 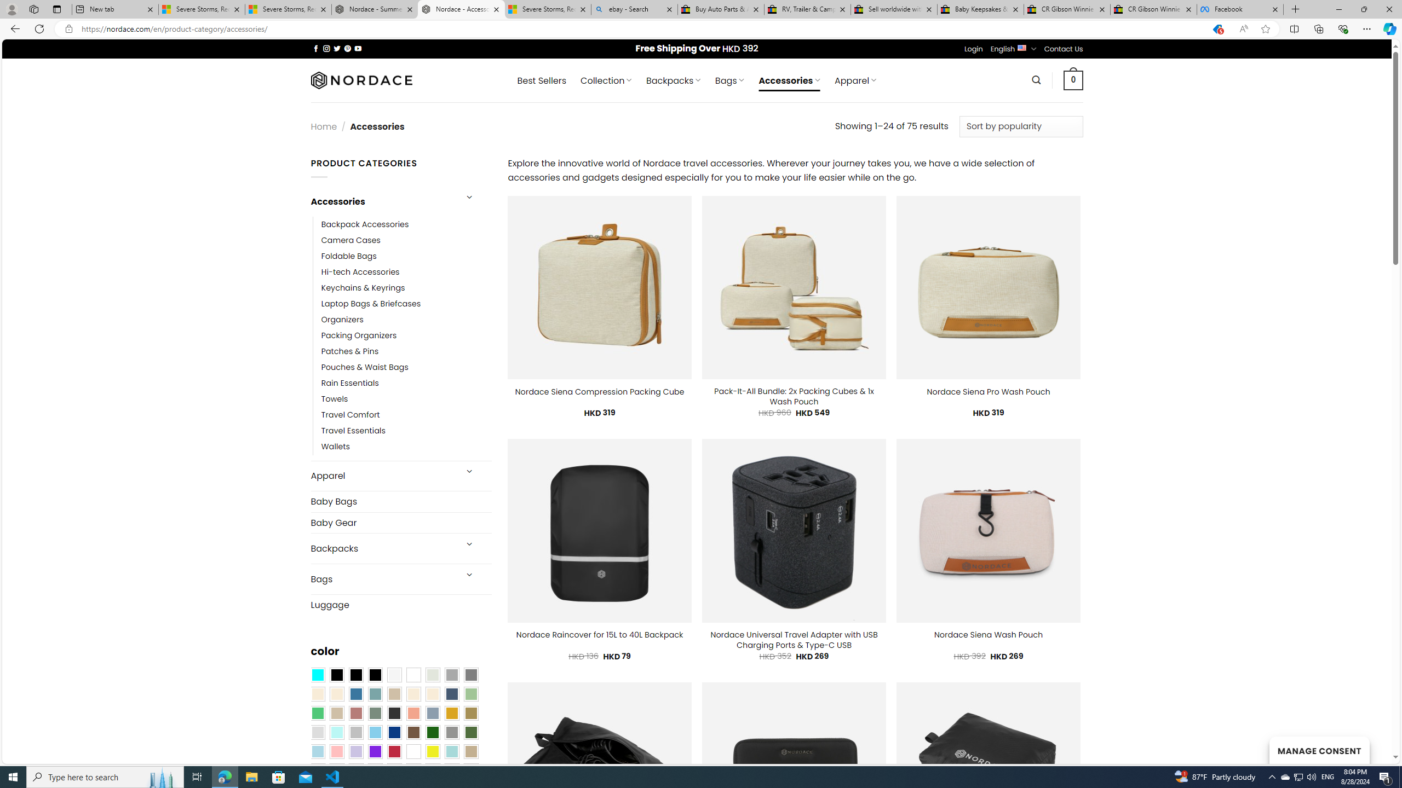 I want to click on Pearly White, so click(x=394, y=675).